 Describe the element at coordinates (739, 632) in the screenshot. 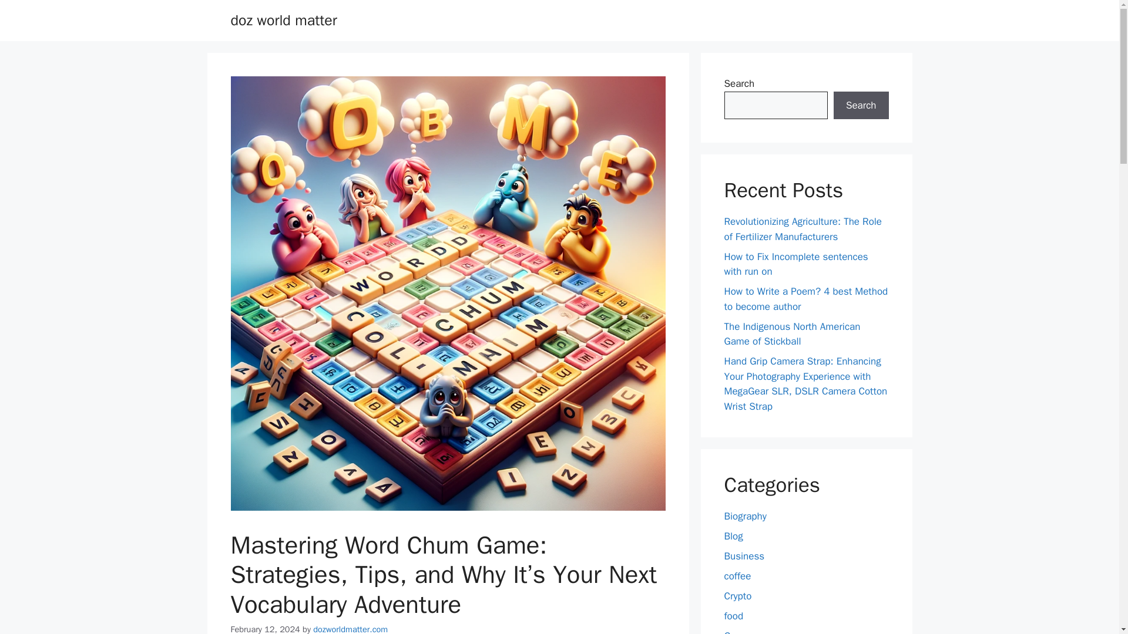

I see `Games` at that location.